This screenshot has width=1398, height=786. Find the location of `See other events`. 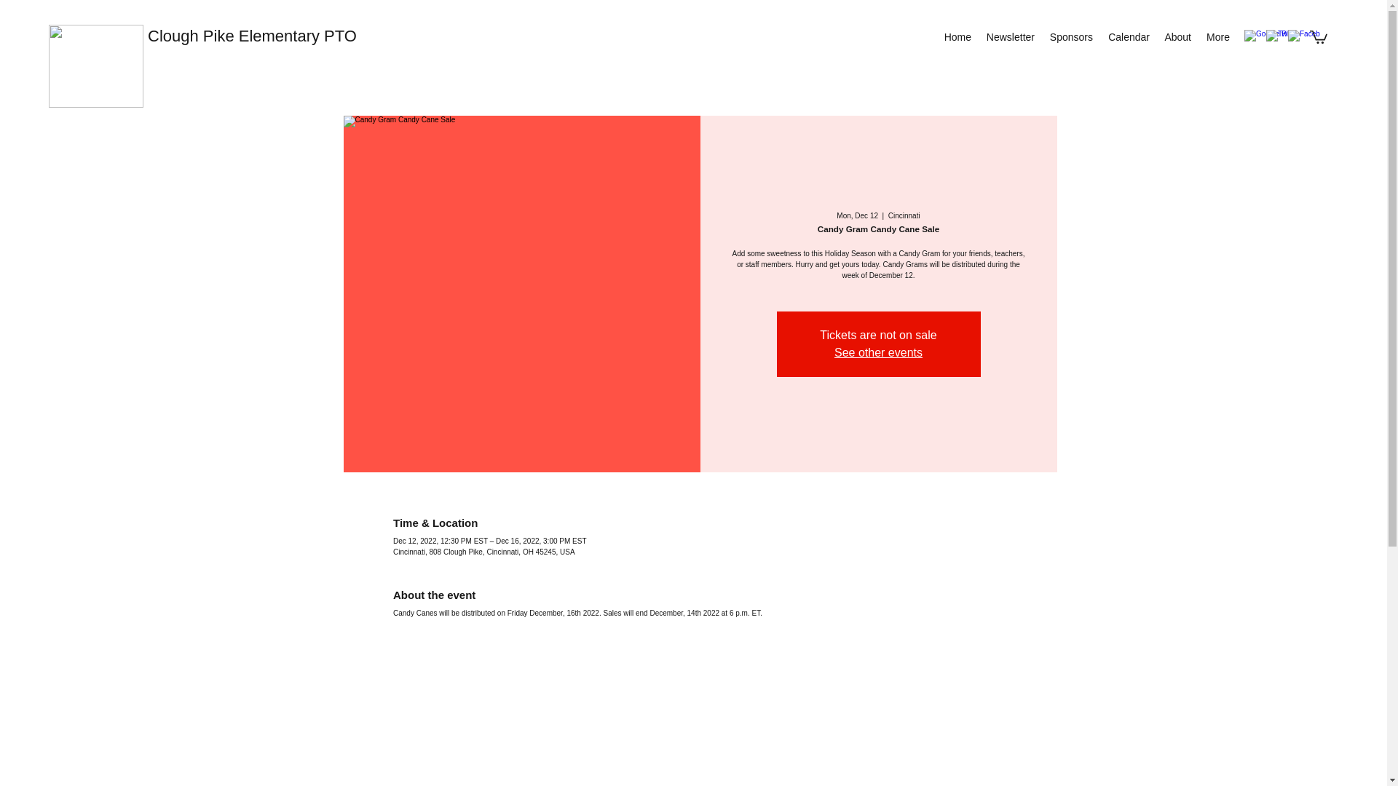

See other events is located at coordinates (878, 352).